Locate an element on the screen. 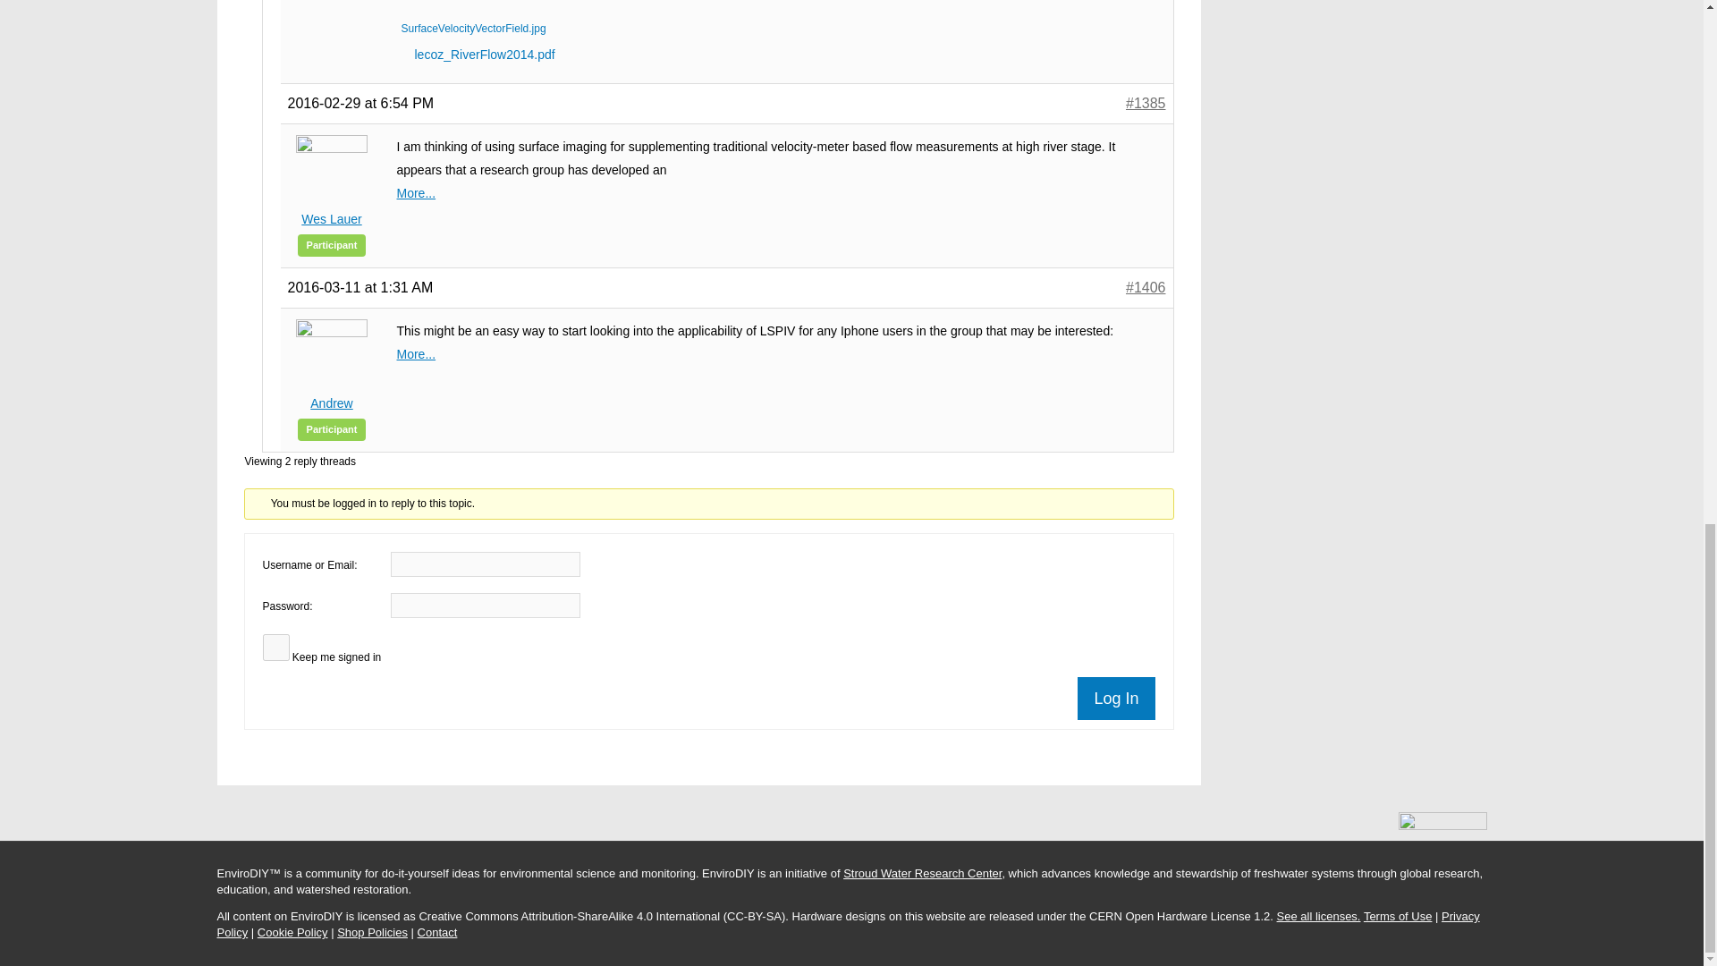 The height and width of the screenshot is (966, 1717). forever is located at coordinates (275, 647).